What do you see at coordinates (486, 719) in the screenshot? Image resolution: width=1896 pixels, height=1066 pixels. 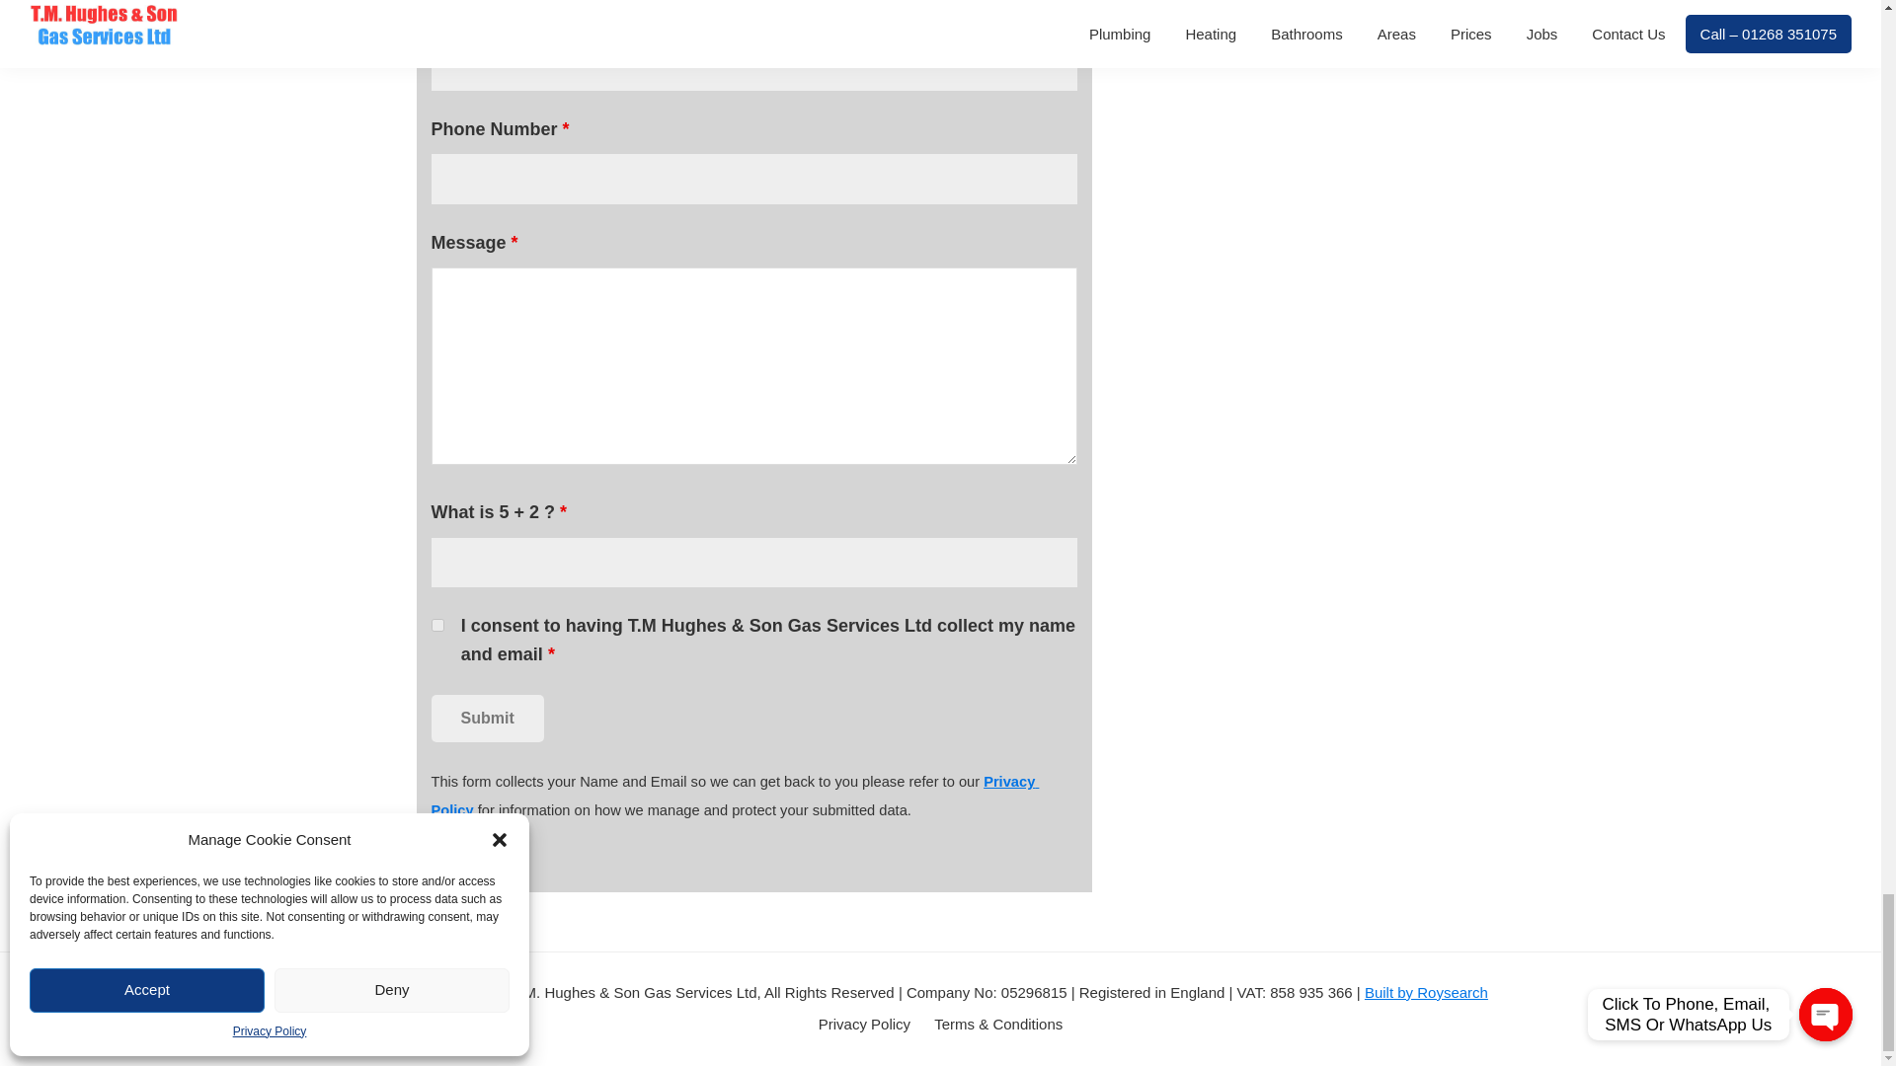 I see `Submit` at bounding box center [486, 719].